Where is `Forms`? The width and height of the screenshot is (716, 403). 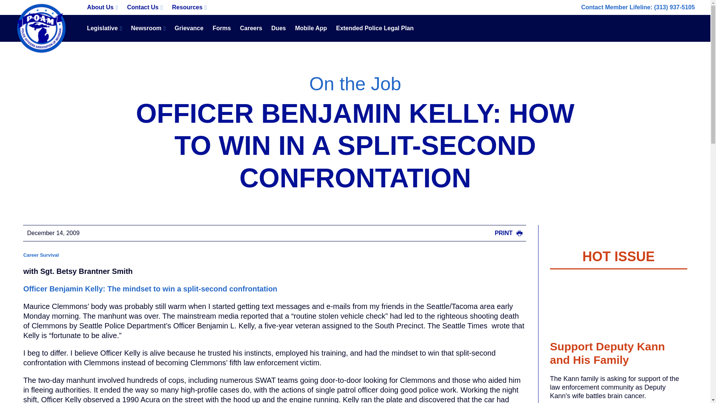
Forms is located at coordinates (222, 28).